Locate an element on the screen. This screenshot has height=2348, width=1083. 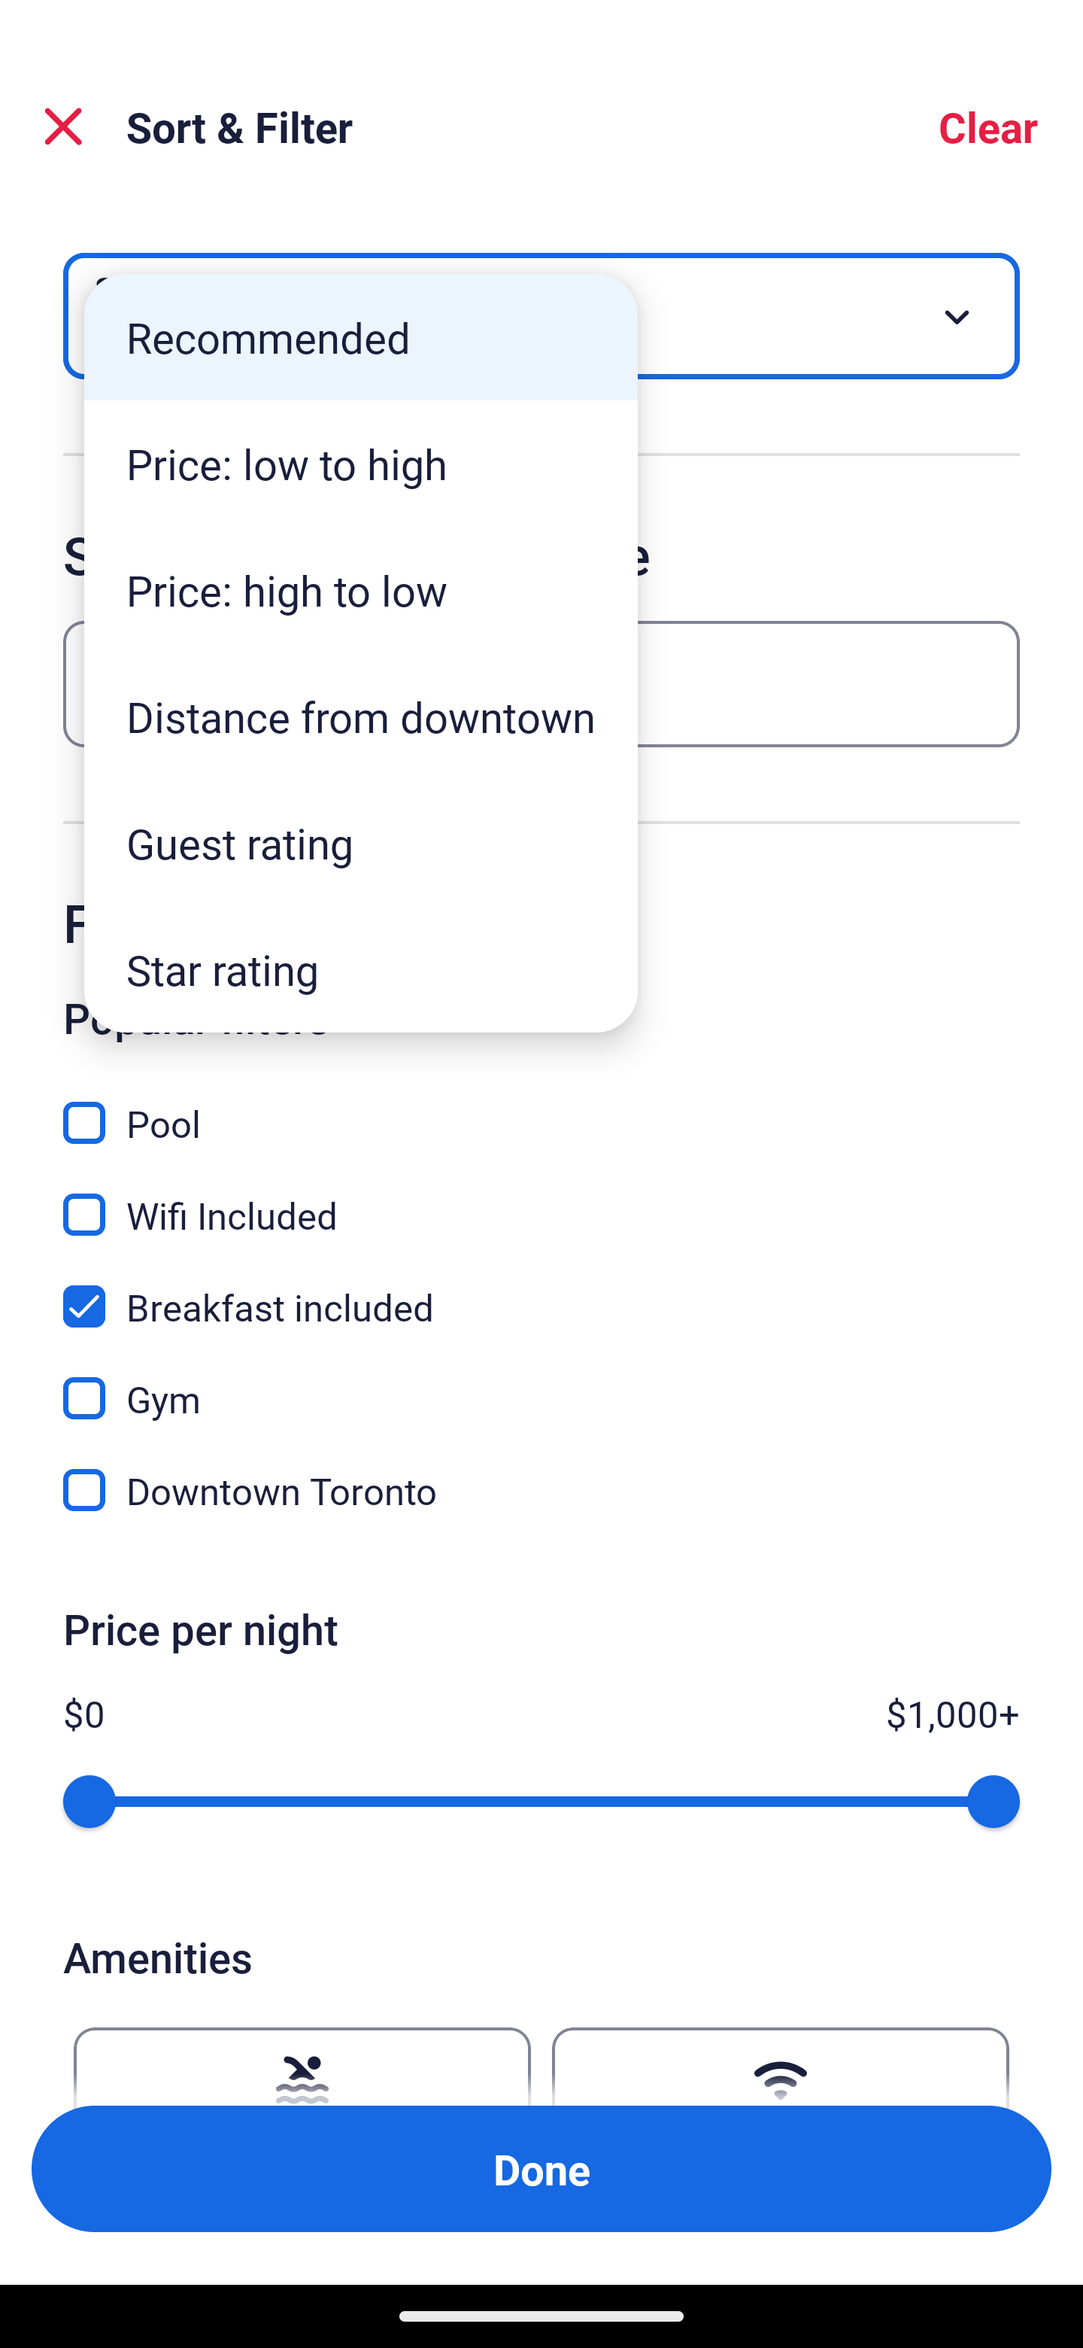
Price: low to high is located at coordinates (361, 464).